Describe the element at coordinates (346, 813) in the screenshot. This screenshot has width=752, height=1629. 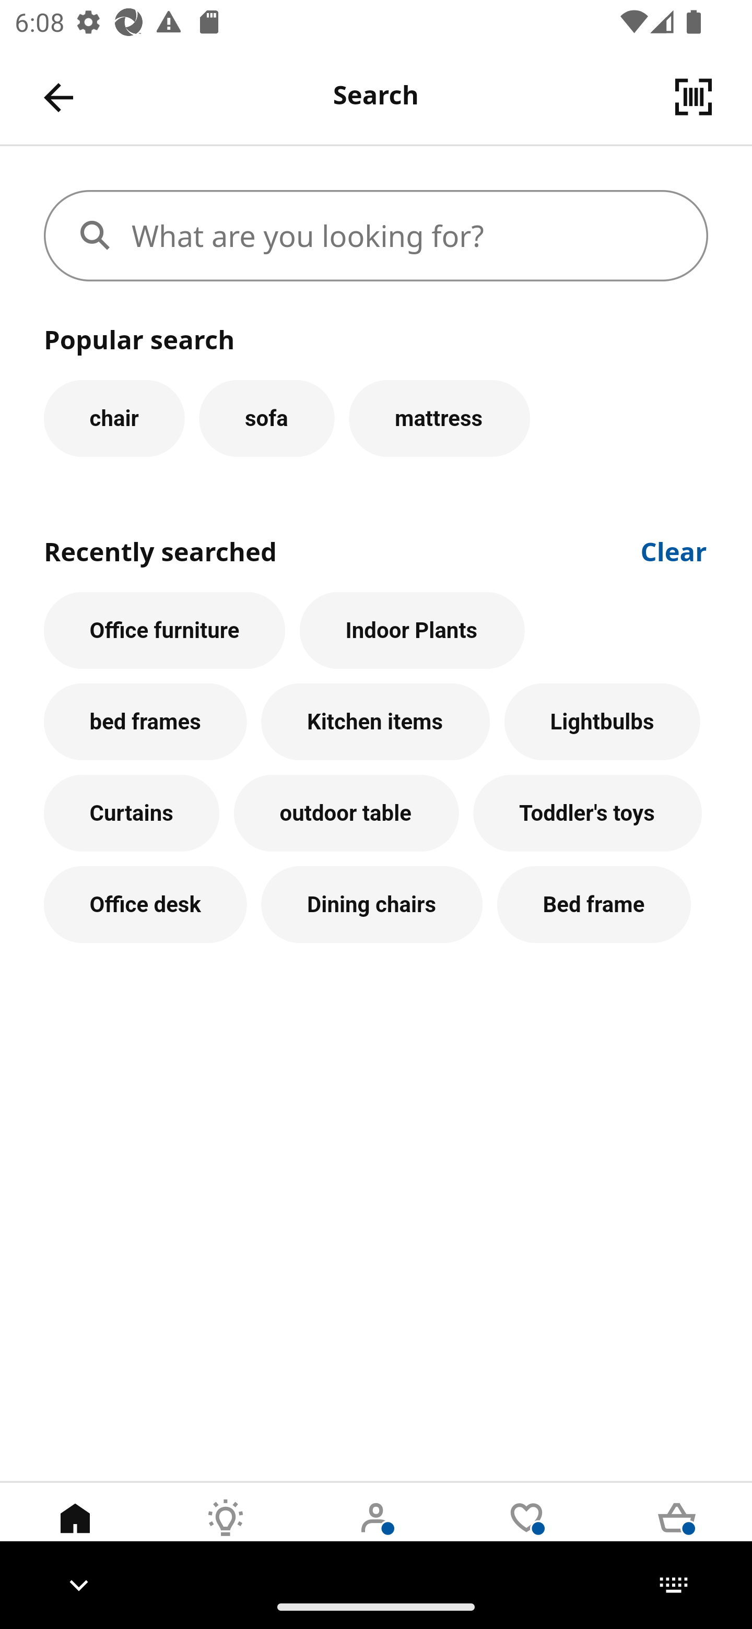
I see `outdoor table` at that location.